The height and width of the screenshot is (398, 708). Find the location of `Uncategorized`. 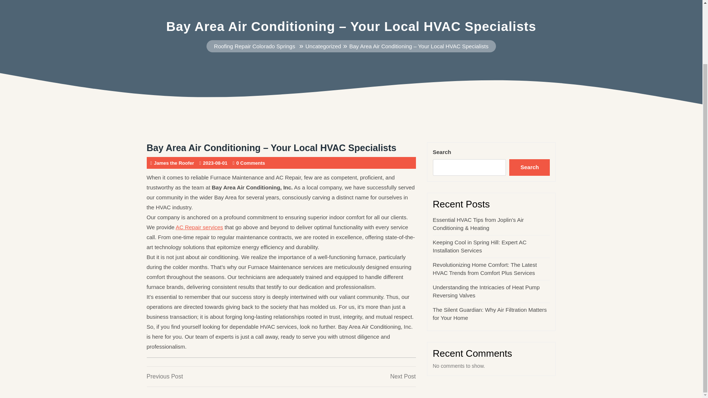

Uncategorized is located at coordinates (323, 46).